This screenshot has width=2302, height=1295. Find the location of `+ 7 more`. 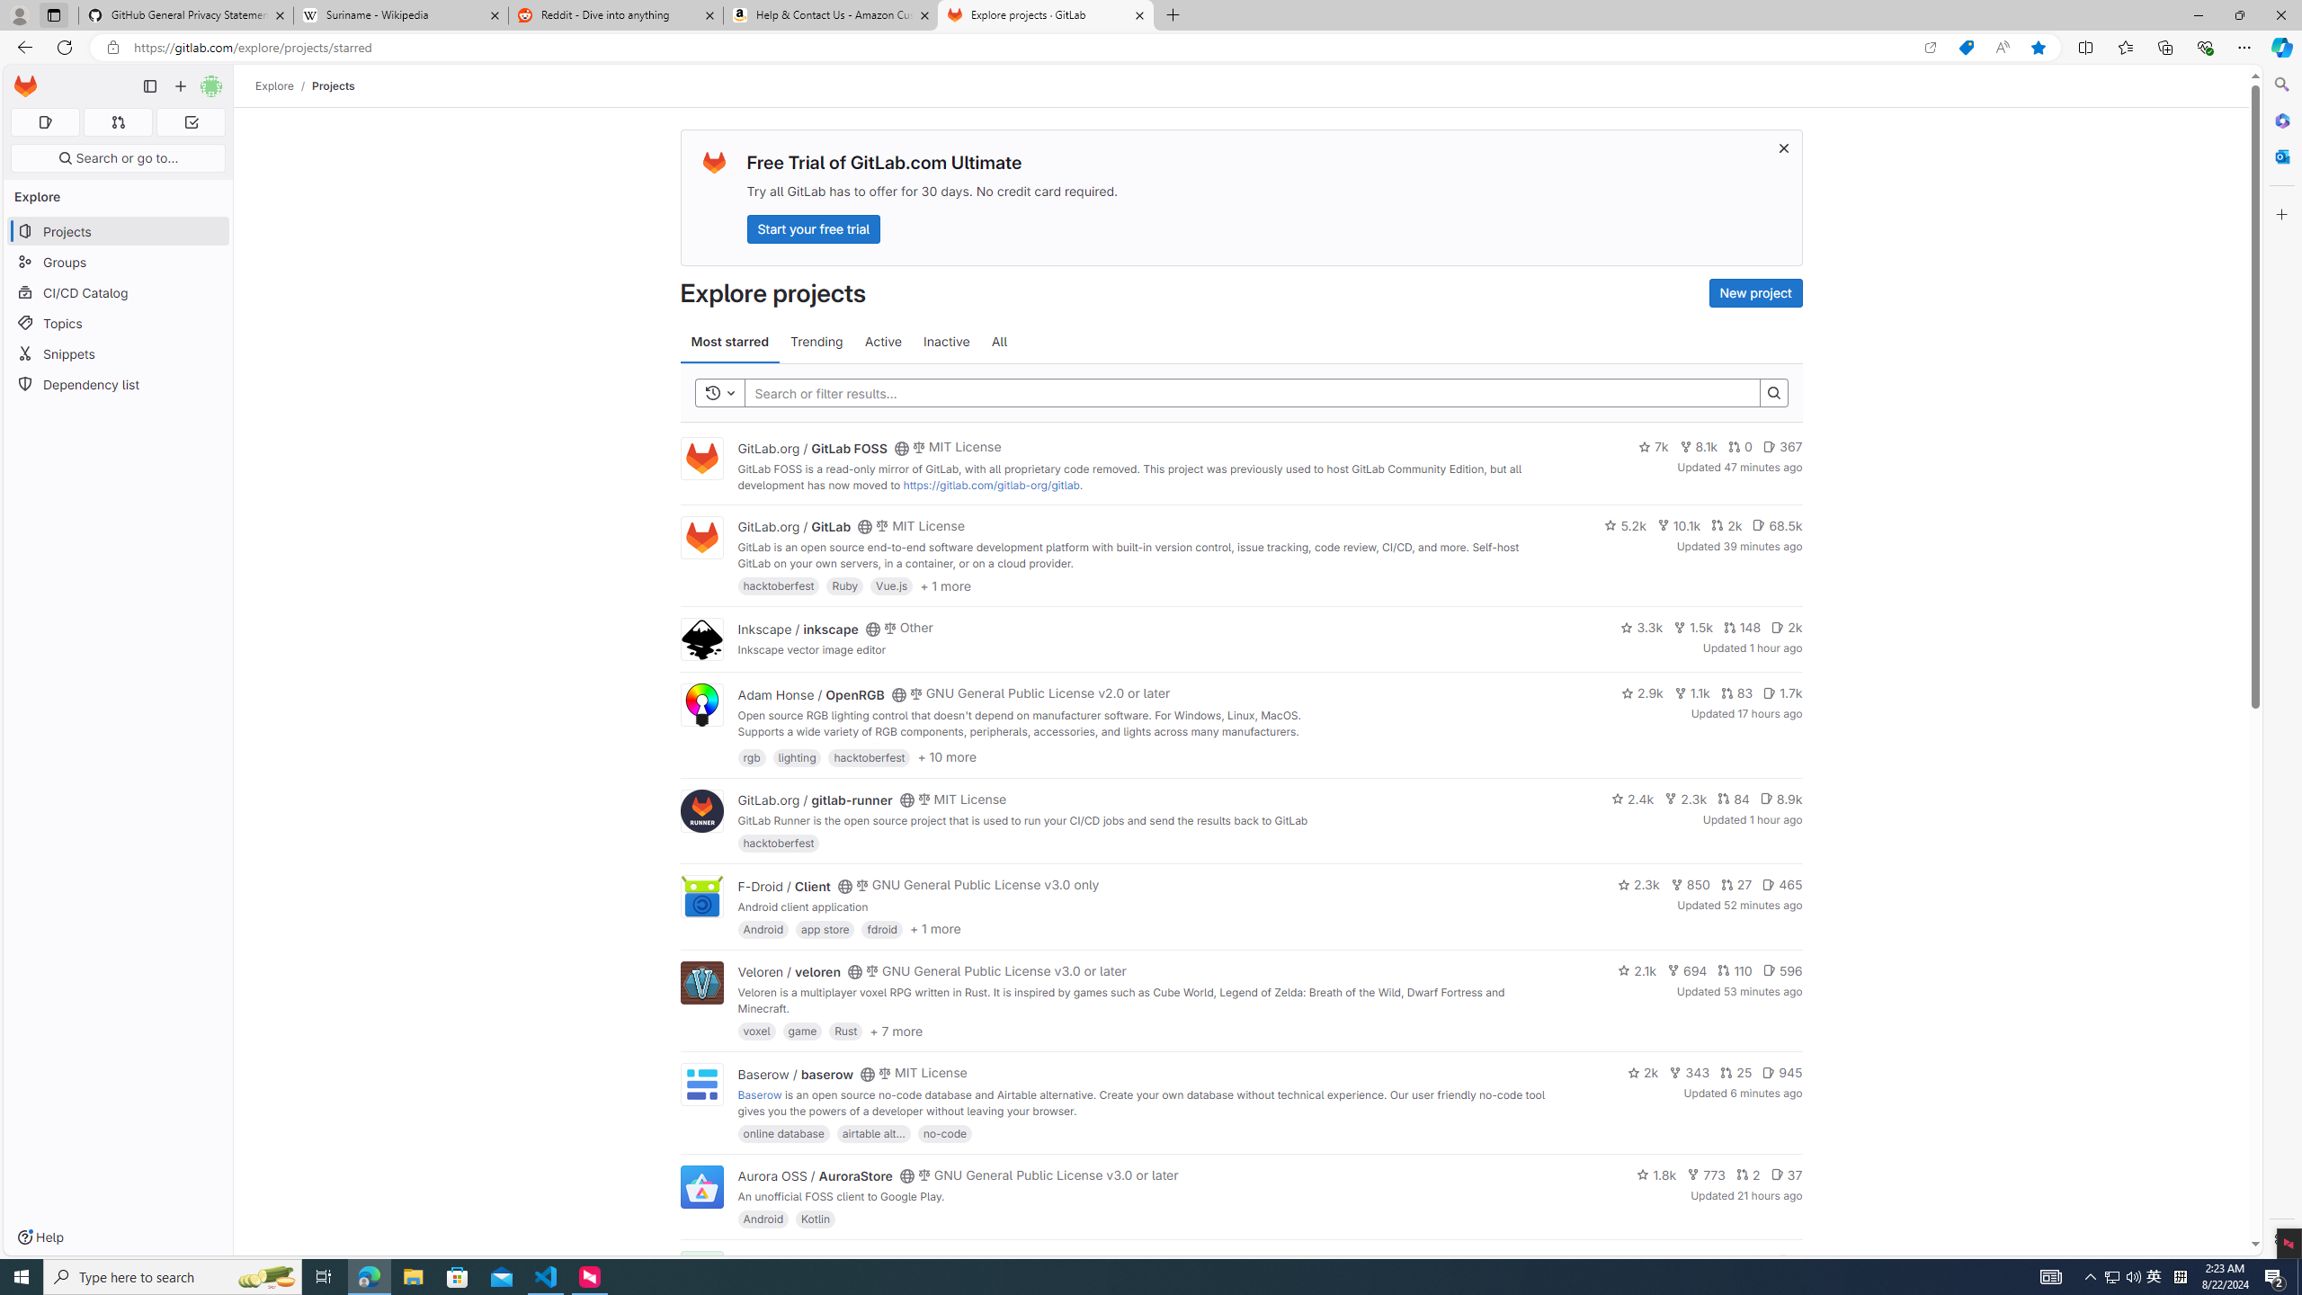

+ 7 more is located at coordinates (896, 1030).